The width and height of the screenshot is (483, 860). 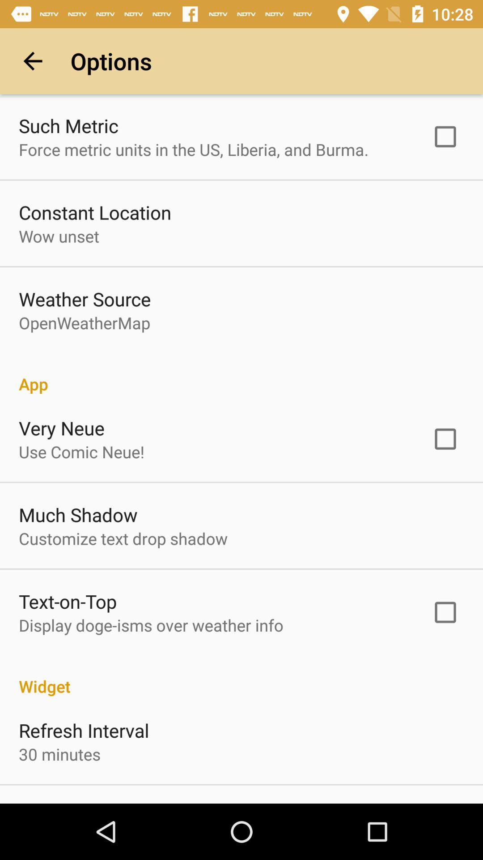 I want to click on choose the 30 minutes, so click(x=59, y=754).